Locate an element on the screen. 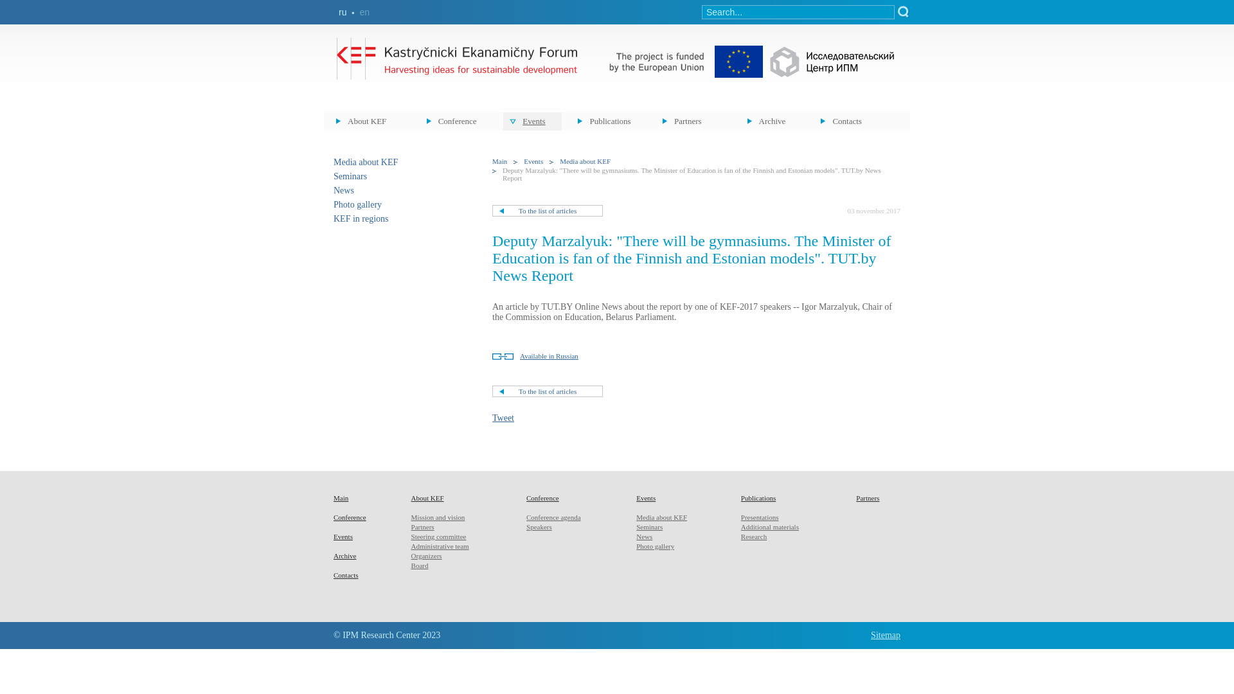 This screenshot has width=1234, height=694. Archive is located at coordinates (344, 556).